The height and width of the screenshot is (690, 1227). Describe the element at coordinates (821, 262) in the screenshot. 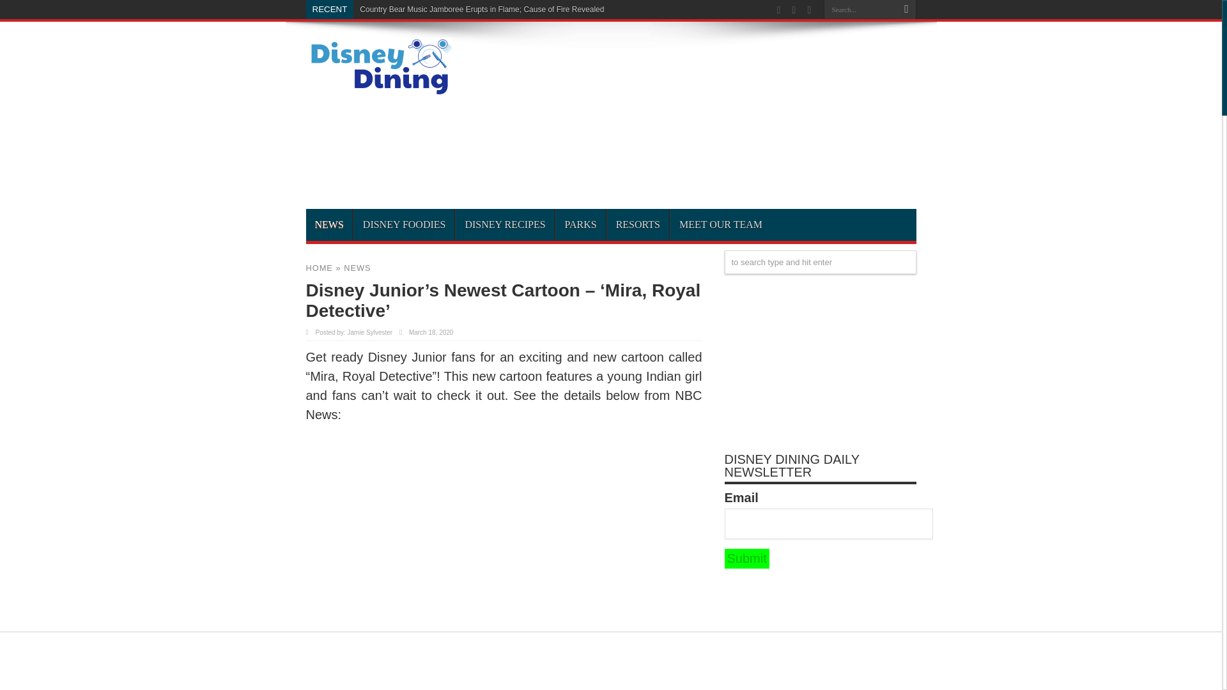

I see `to search type and hit enter` at that location.